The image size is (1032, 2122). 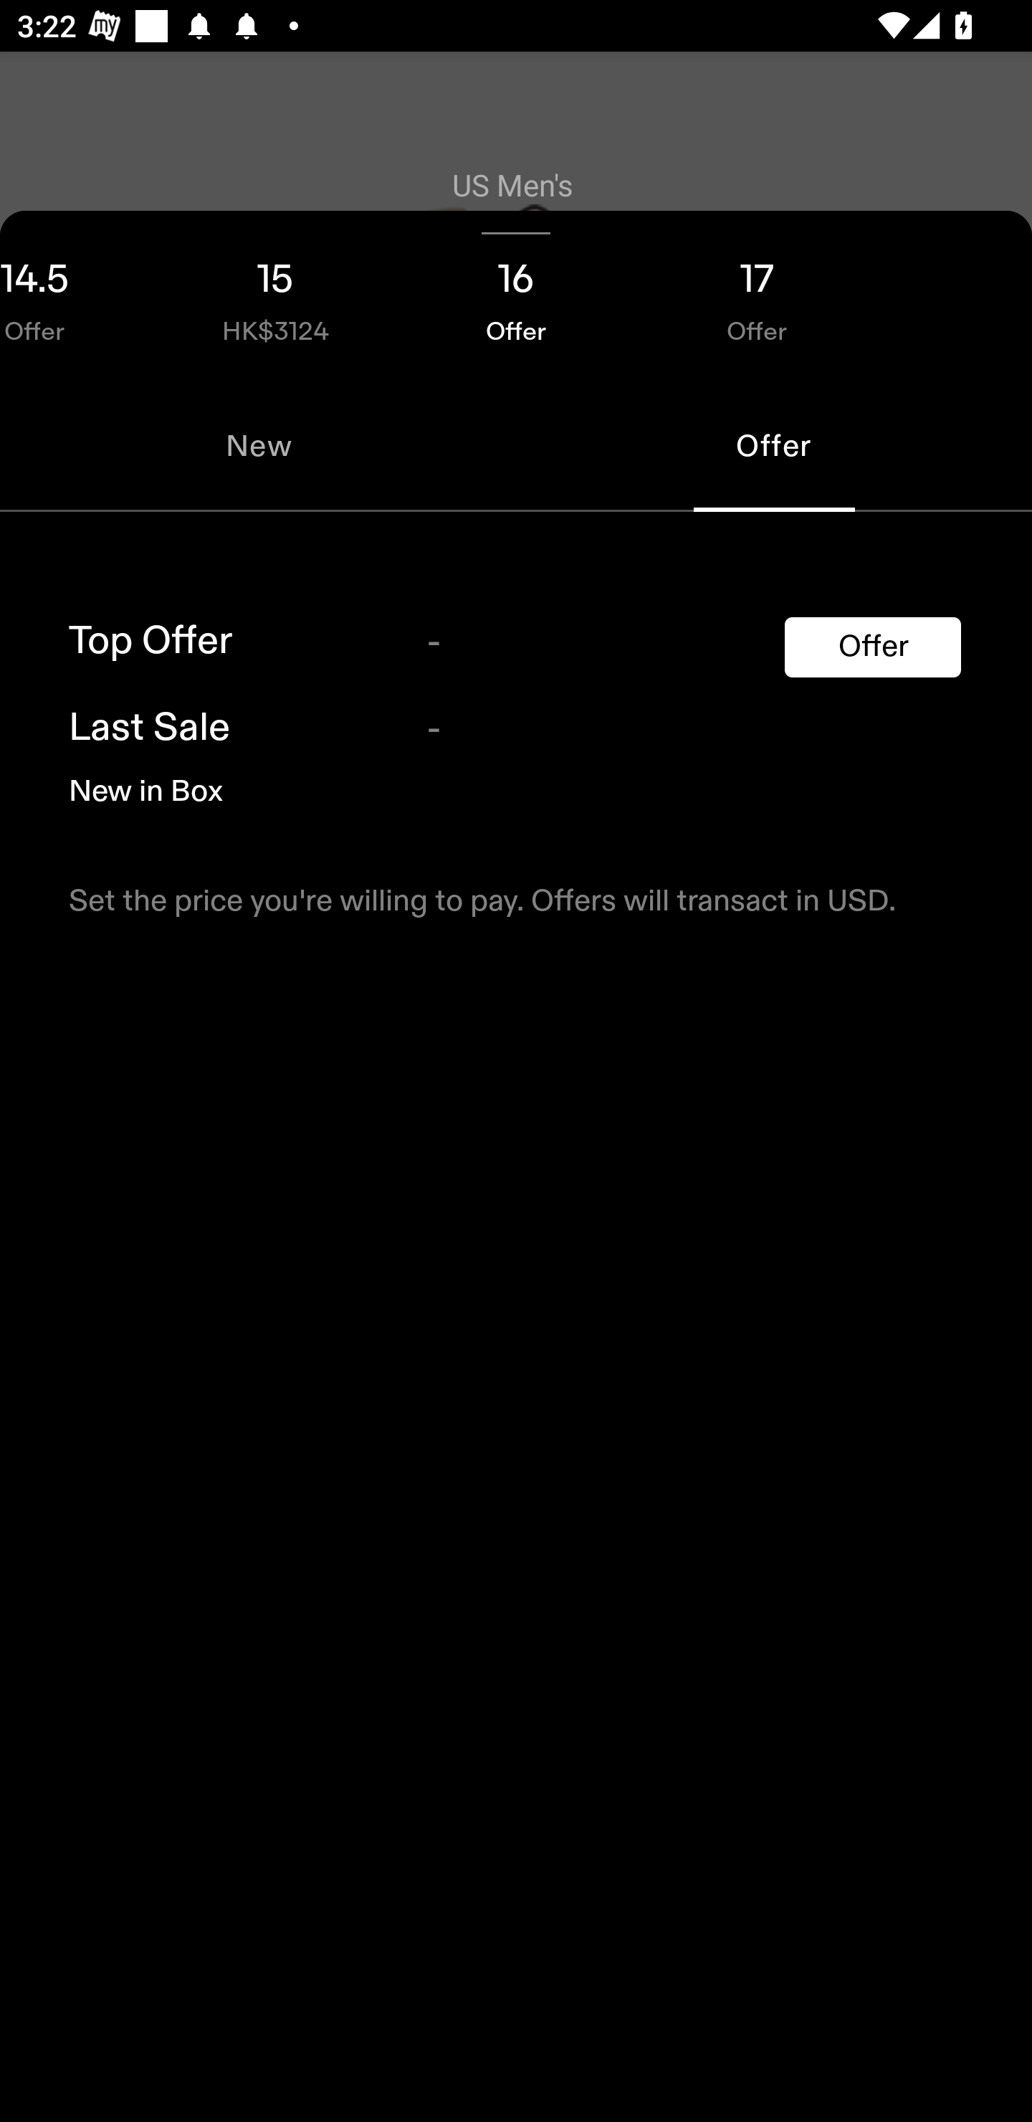 I want to click on 15 HK$3124, so click(x=275, y=295).